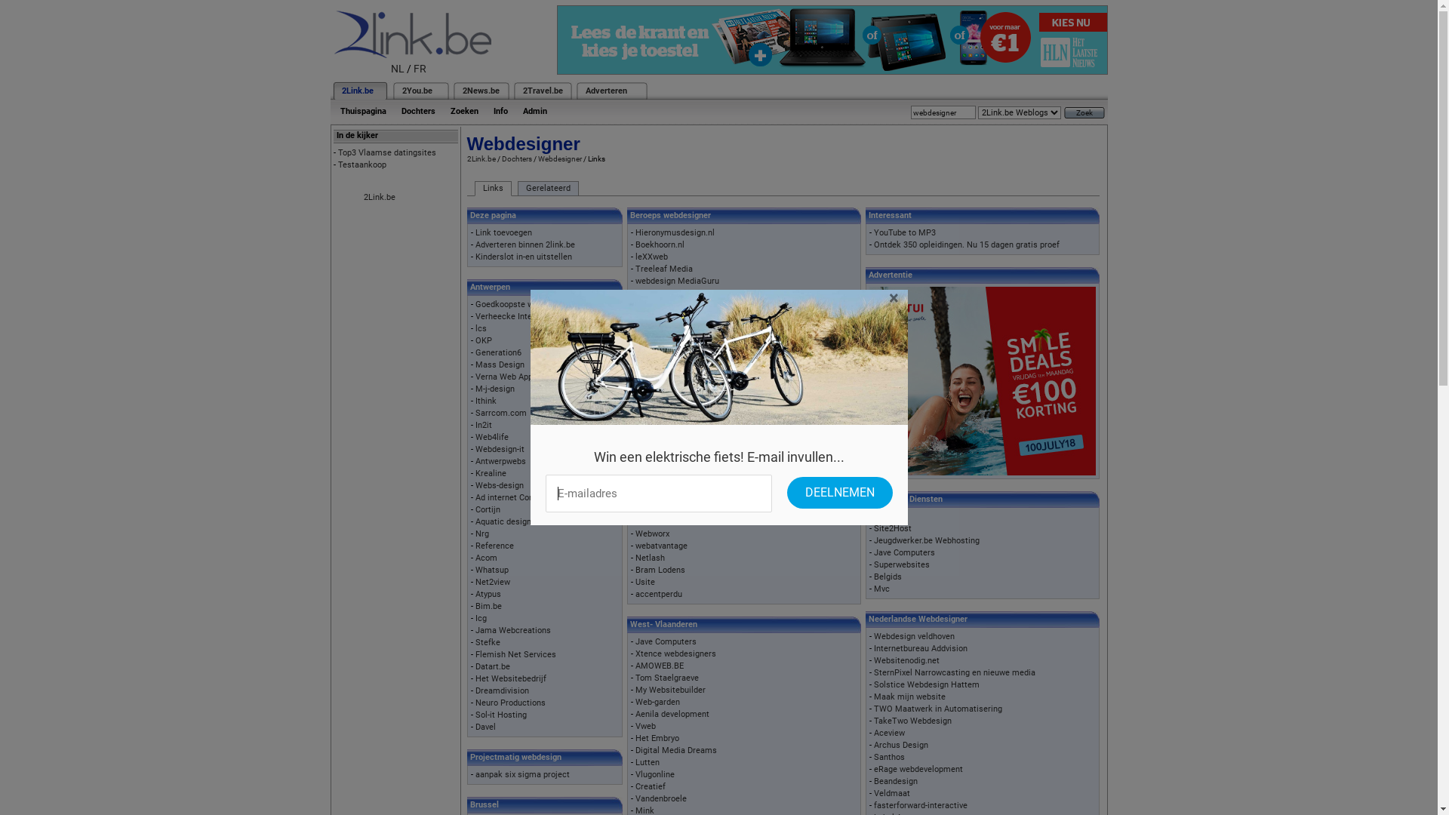  What do you see at coordinates (648, 762) in the screenshot?
I see `Lutten` at bounding box center [648, 762].